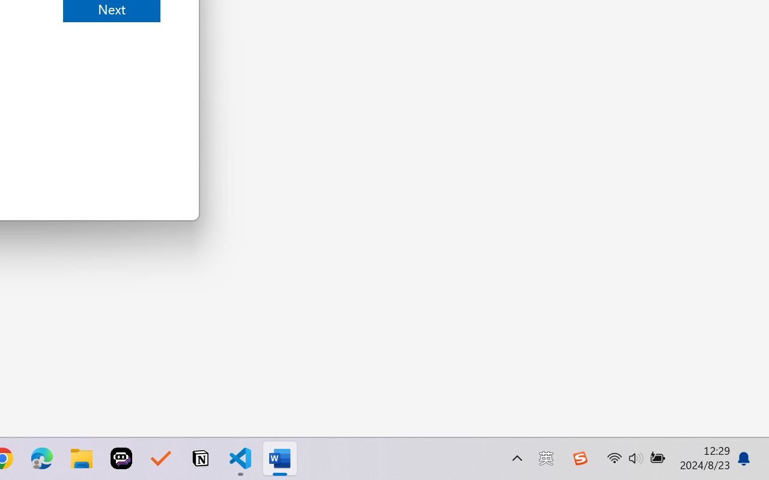 The height and width of the screenshot is (480, 769). What do you see at coordinates (42, 458) in the screenshot?
I see `Microsoft Edge` at bounding box center [42, 458].